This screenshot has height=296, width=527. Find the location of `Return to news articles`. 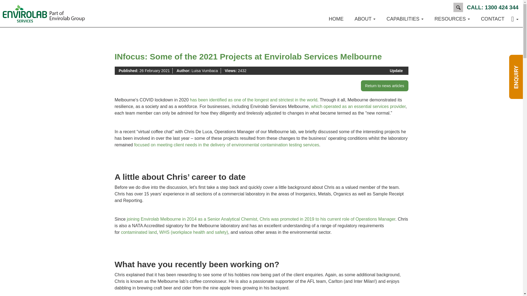

Return to news articles is located at coordinates (385, 86).